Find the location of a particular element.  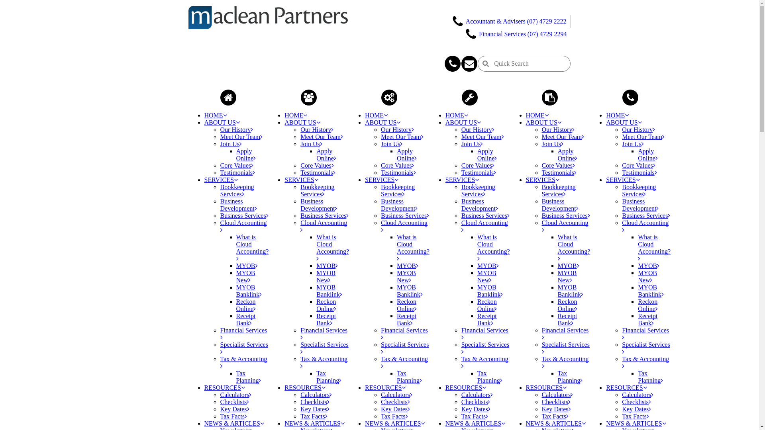

Meet Our Team is located at coordinates (241, 137).